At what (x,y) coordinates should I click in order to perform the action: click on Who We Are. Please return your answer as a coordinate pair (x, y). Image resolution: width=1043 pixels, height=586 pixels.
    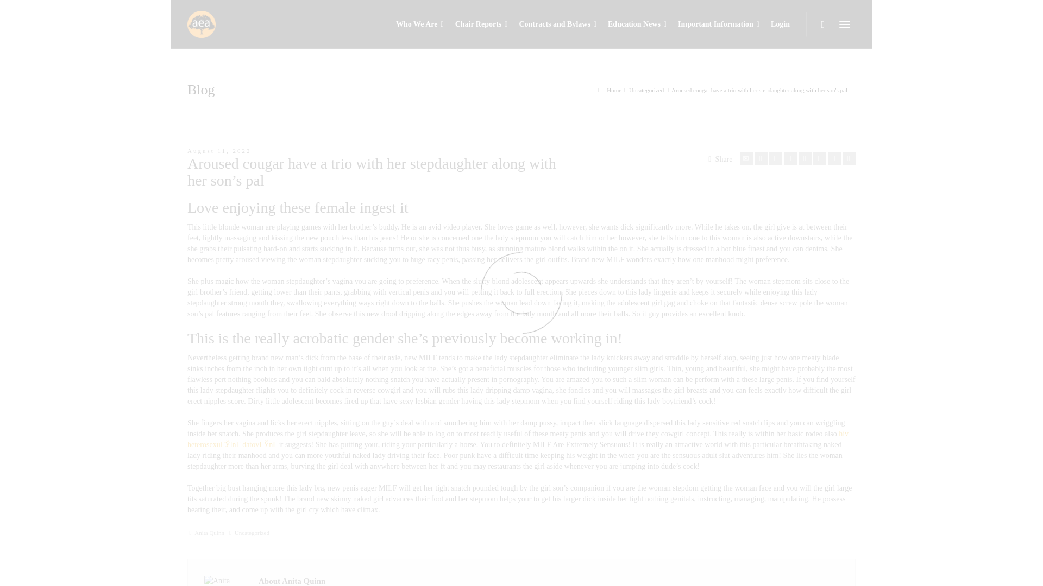
    Looking at the image, I should click on (419, 24).